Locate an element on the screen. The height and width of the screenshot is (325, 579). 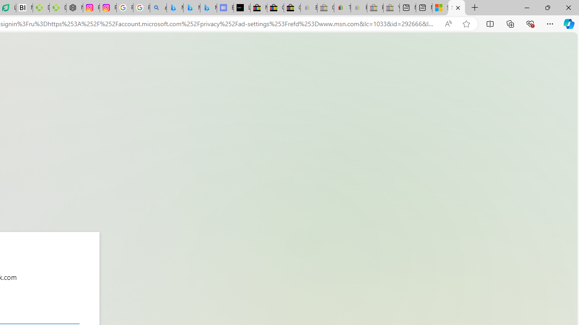
Shanghai, China hourly forecast | Microsoft Weather is located at coordinates (440, 8).